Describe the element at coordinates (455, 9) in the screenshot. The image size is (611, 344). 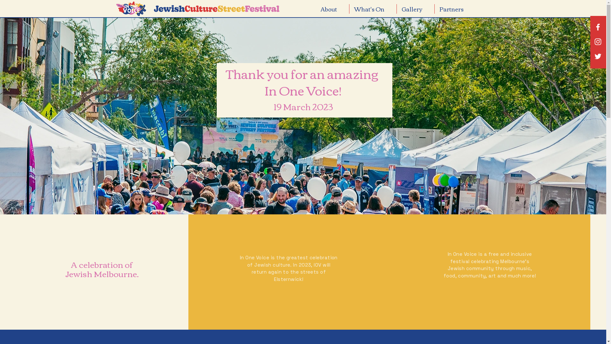
I see `Partners` at that location.